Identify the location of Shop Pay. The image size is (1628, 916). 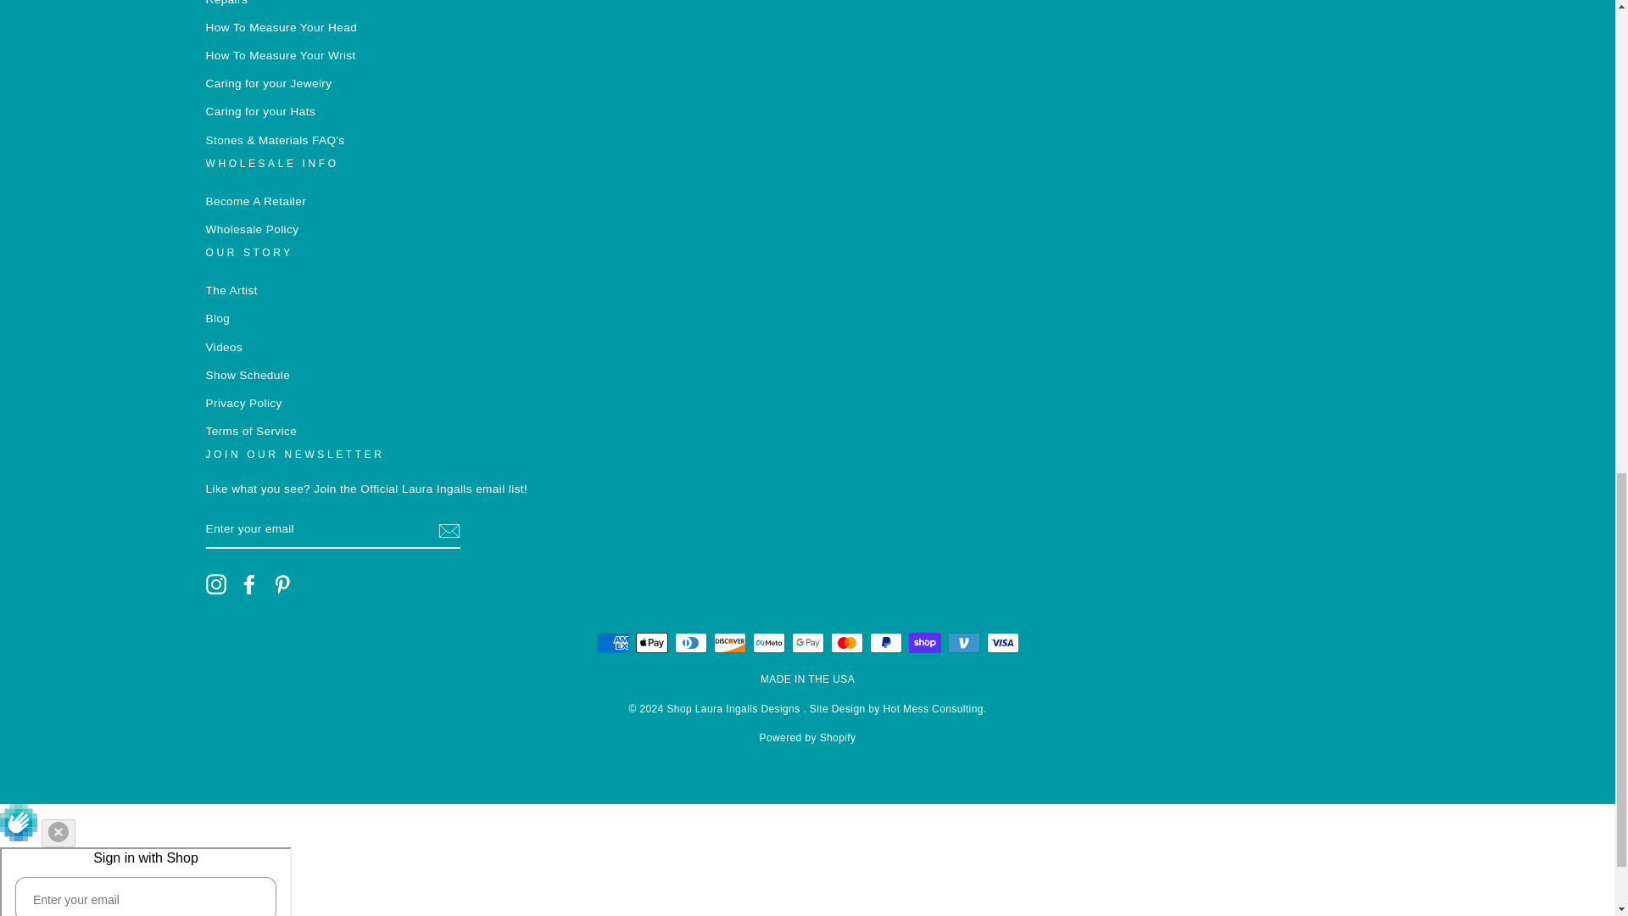
(924, 643).